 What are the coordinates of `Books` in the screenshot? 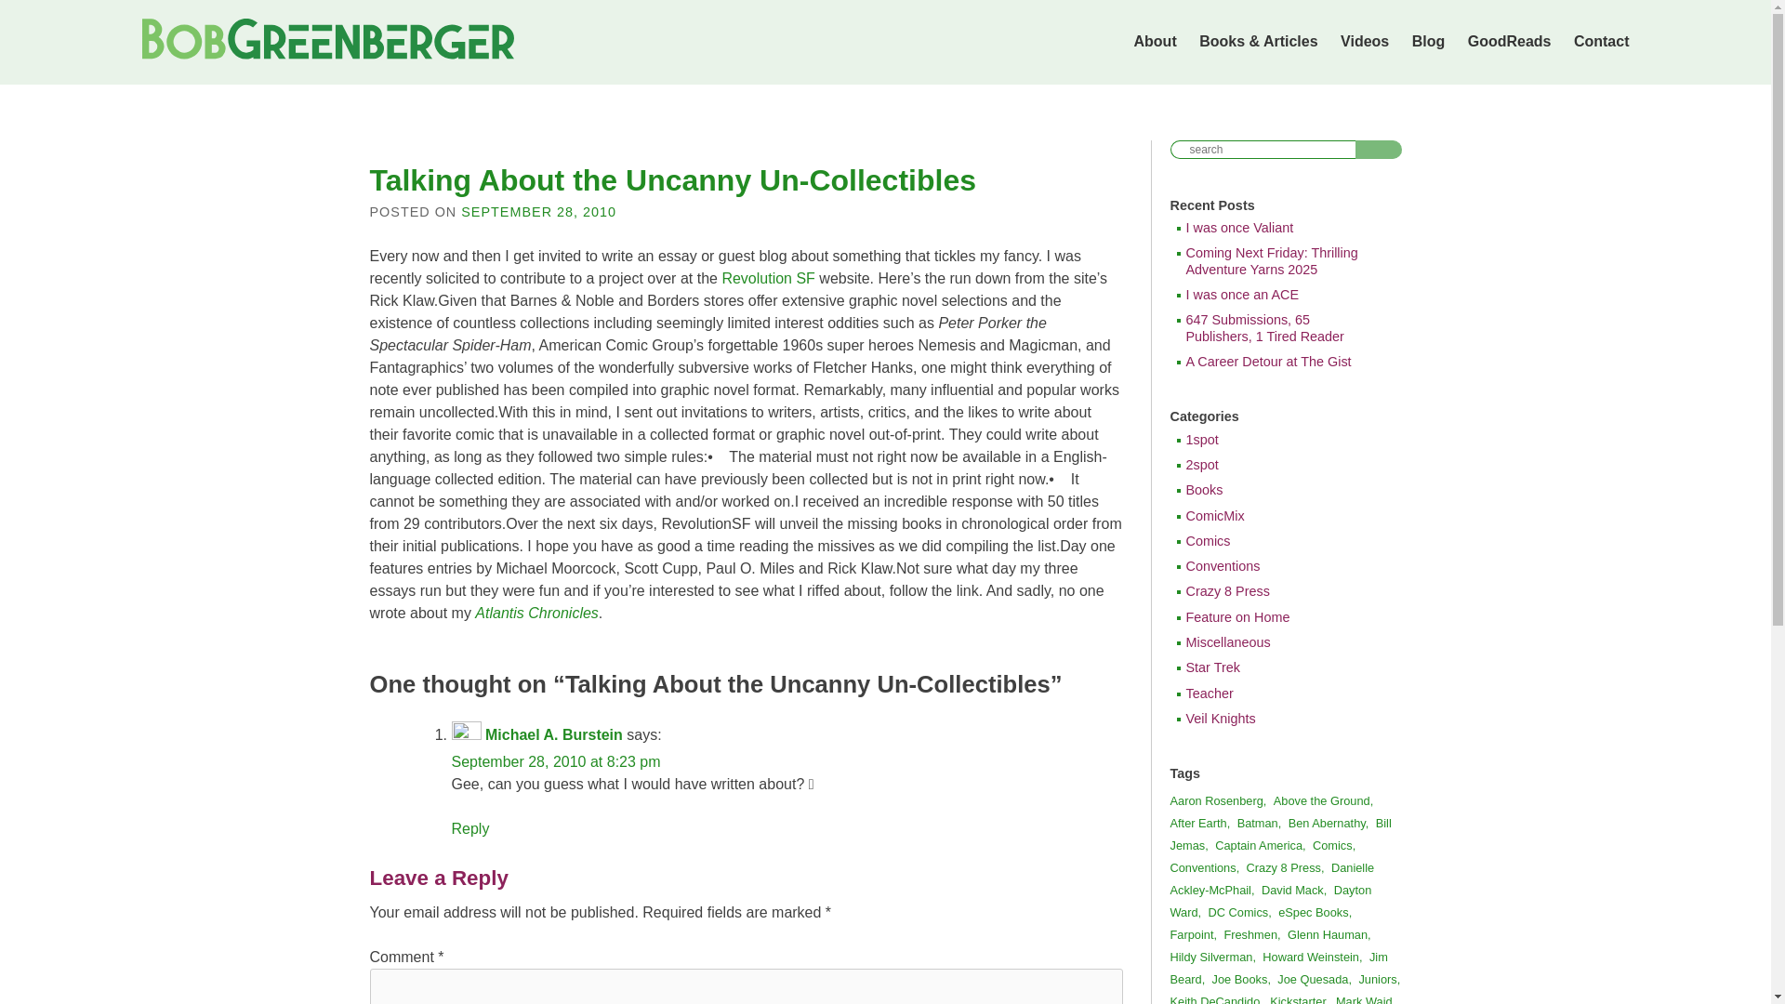 It's located at (1280, 490).